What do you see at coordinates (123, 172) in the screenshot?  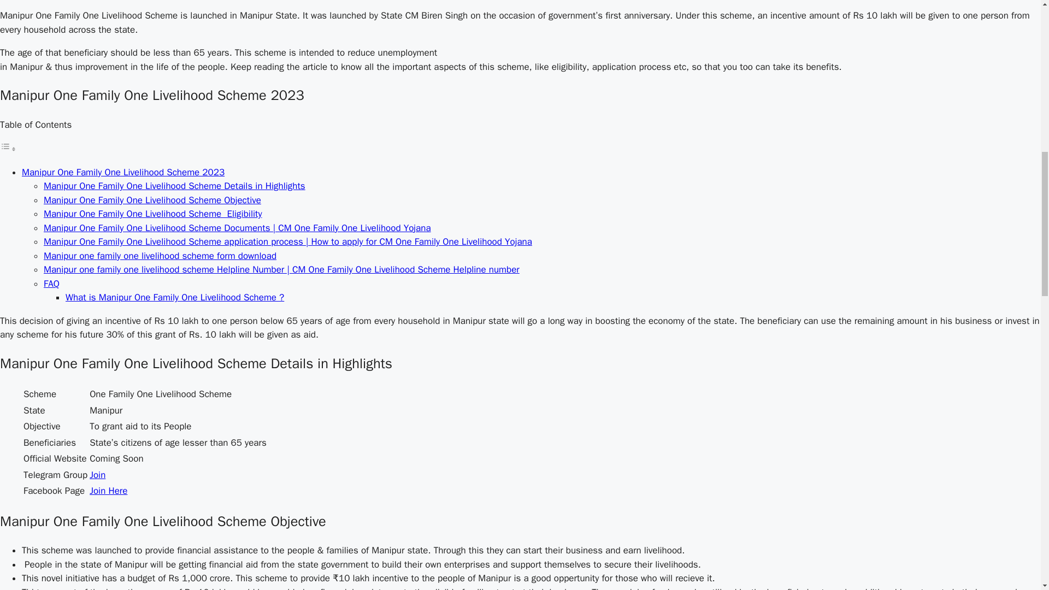 I see `Manipur One Family One Livelihood Scheme 2023` at bounding box center [123, 172].